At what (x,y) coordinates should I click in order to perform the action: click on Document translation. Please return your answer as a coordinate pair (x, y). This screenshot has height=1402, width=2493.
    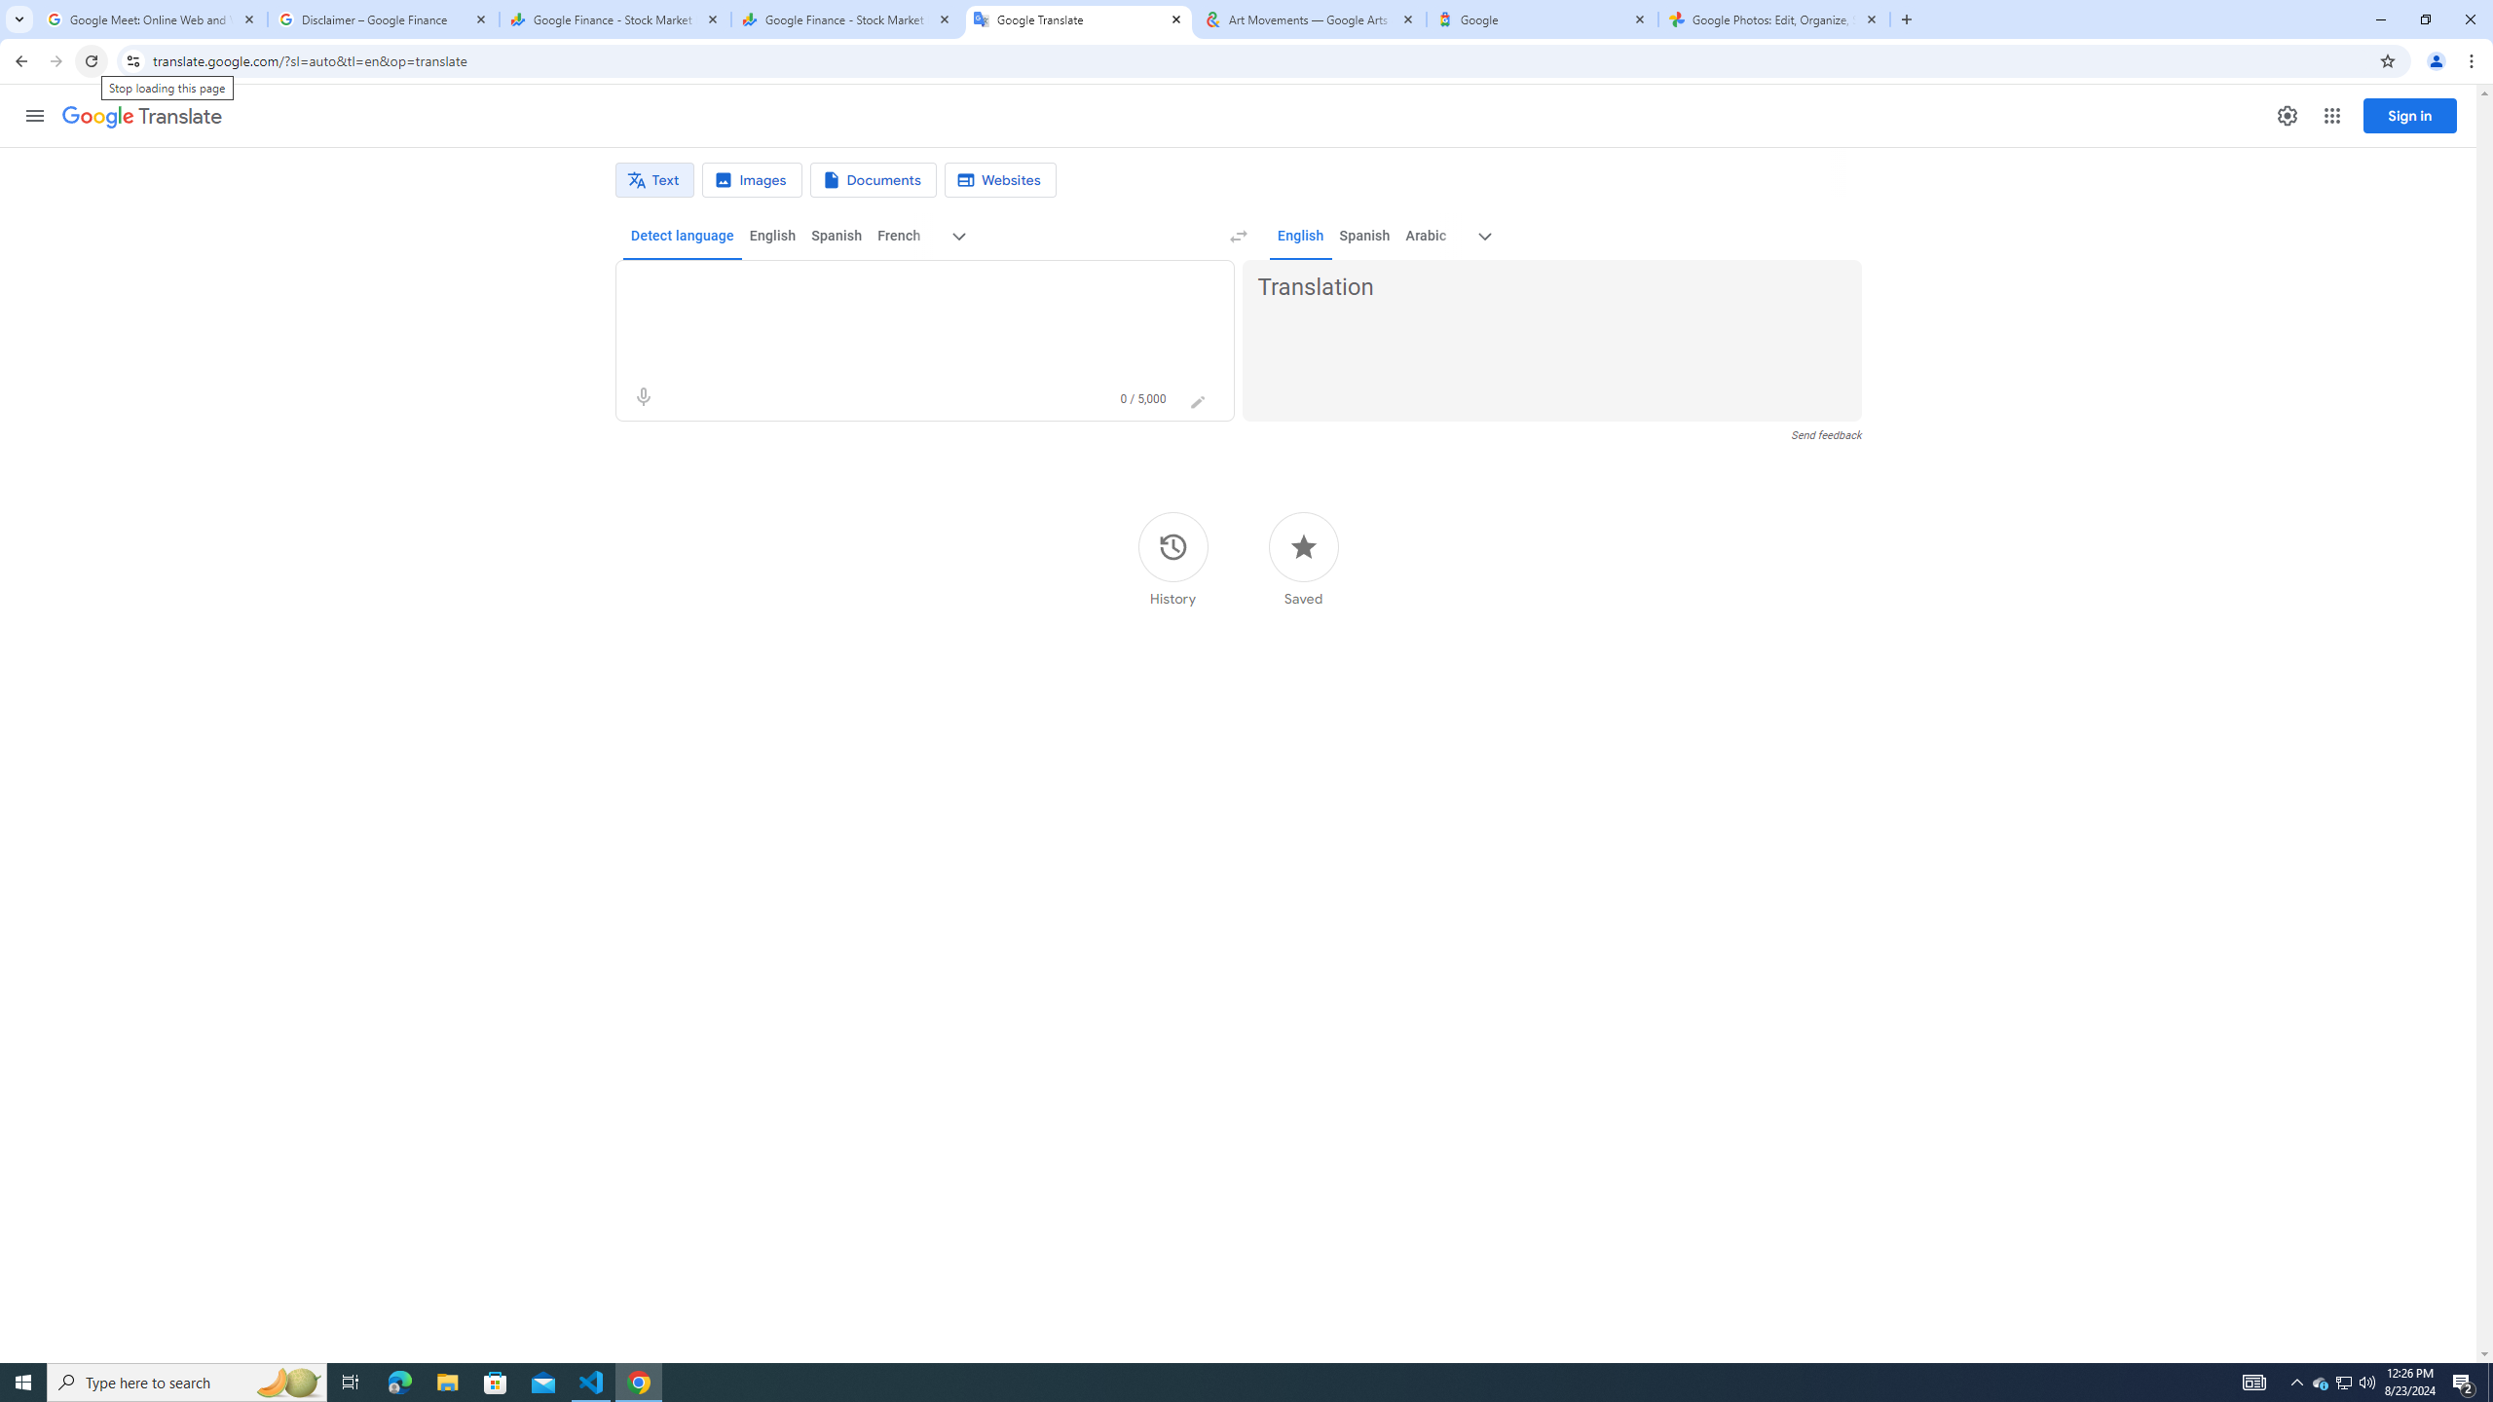
    Looking at the image, I should click on (874, 180).